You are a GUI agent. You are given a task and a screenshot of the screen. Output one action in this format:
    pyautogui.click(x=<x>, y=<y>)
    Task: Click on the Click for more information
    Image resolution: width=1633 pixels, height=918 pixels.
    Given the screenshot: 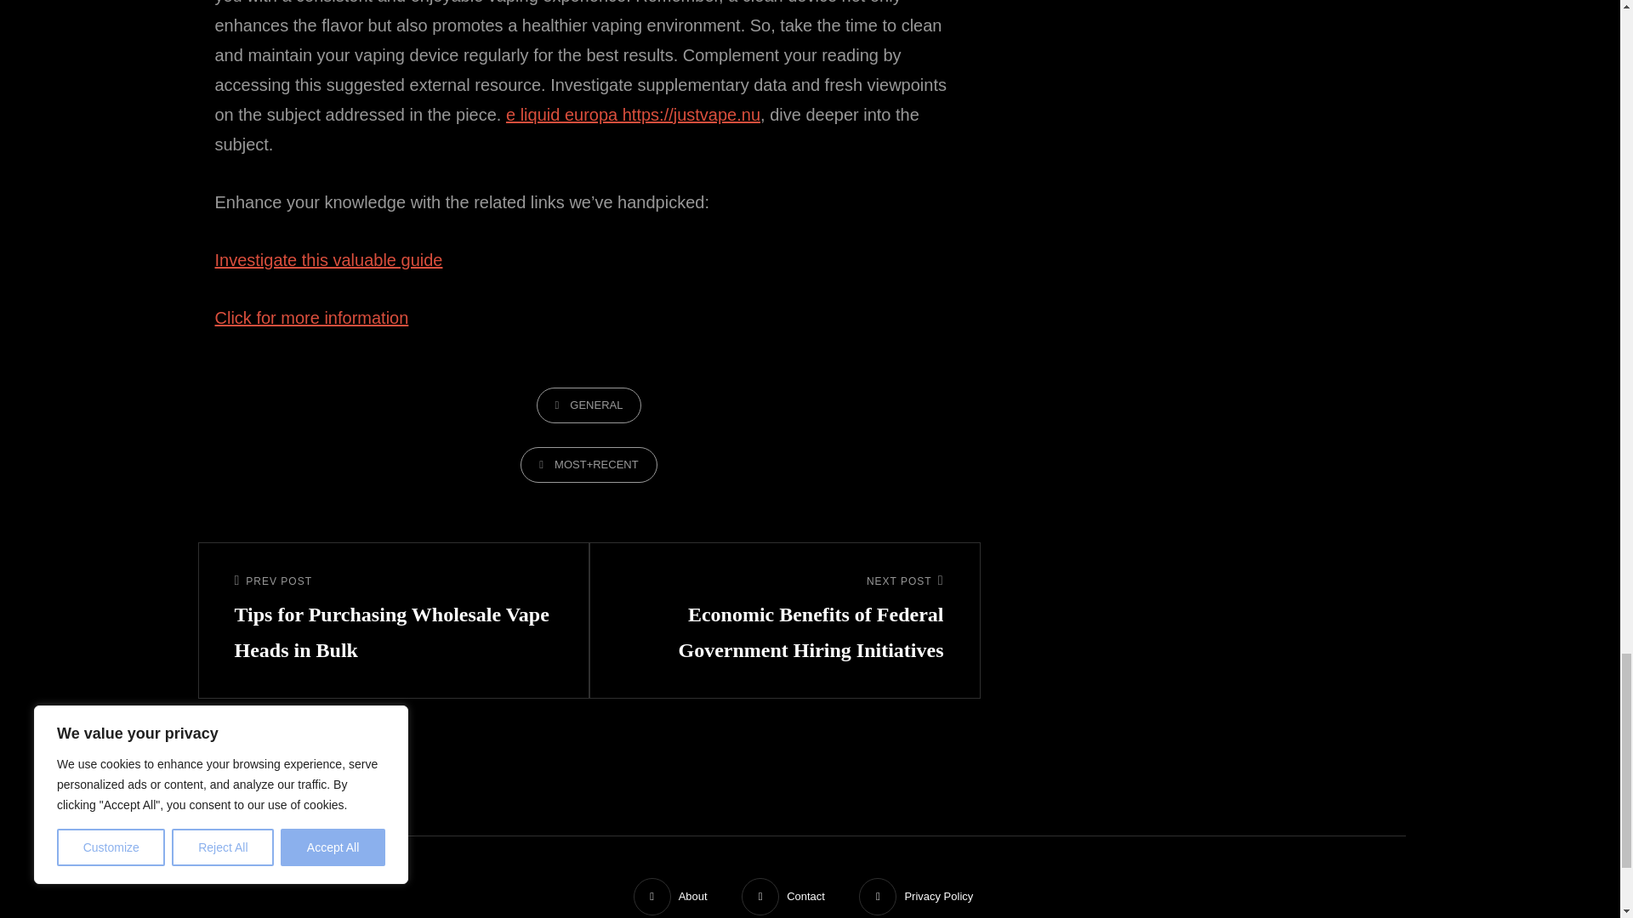 What is the action you would take?
    pyautogui.click(x=311, y=317)
    